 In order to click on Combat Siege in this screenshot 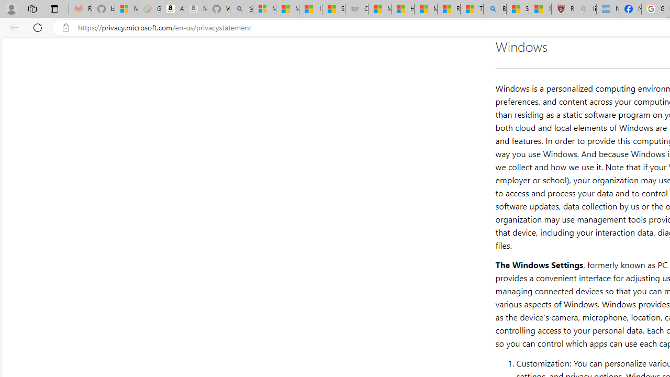, I will do `click(356, 9)`.